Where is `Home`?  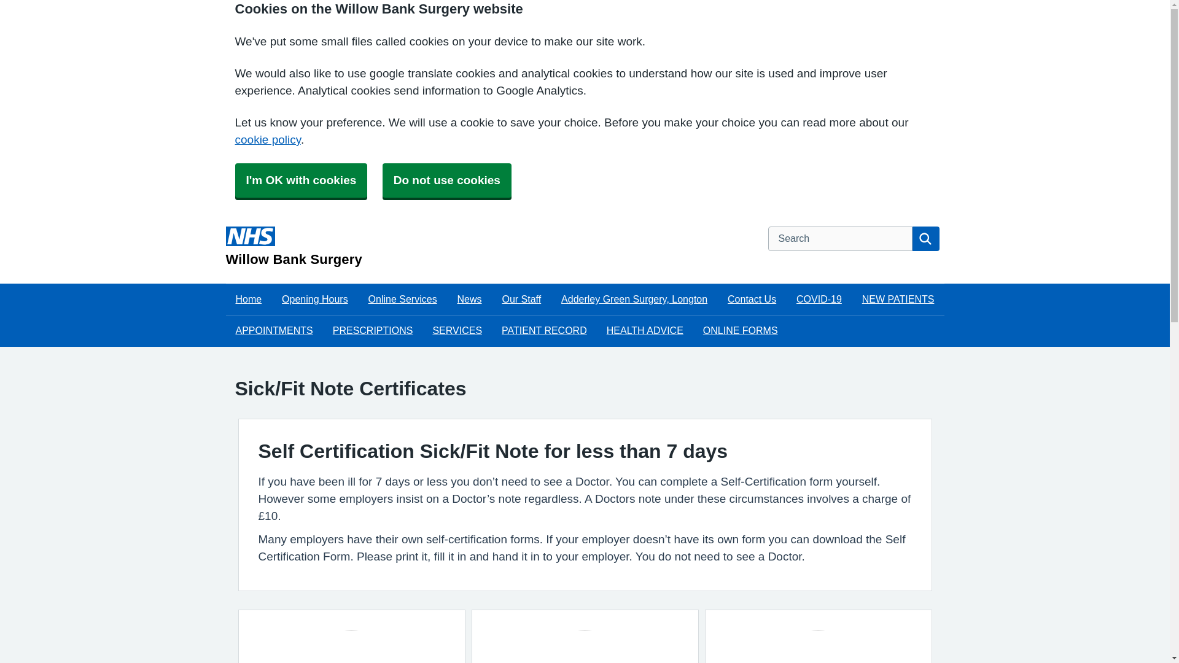 Home is located at coordinates (249, 300).